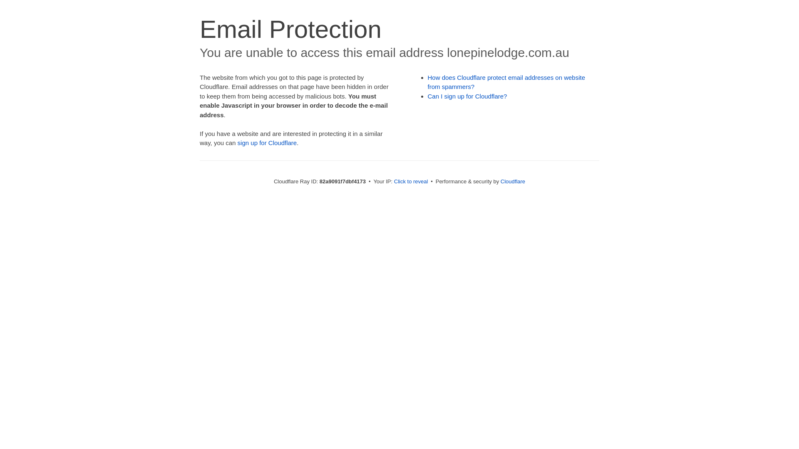 The width and height of the screenshot is (799, 449). What do you see at coordinates (267, 143) in the screenshot?
I see `sign up for Cloudflare` at bounding box center [267, 143].